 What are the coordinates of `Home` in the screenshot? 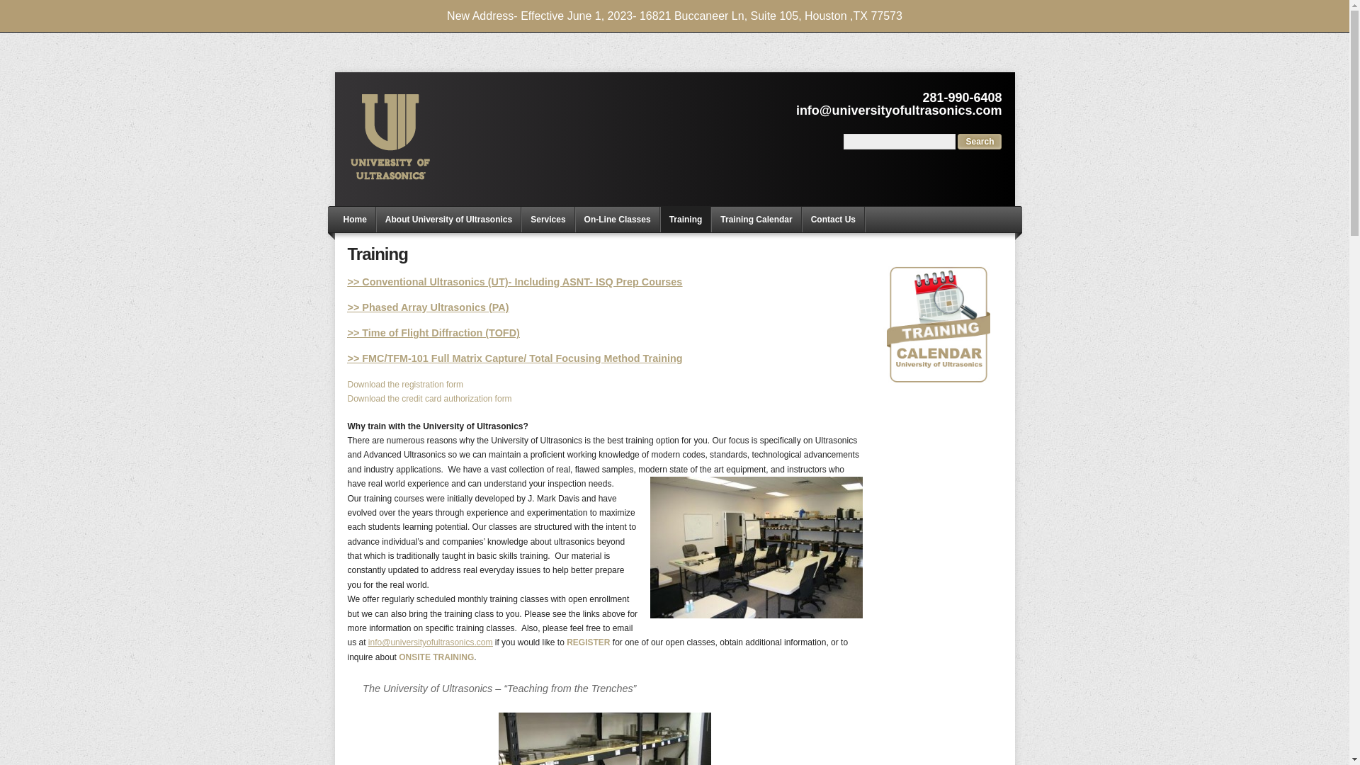 It's located at (354, 220).